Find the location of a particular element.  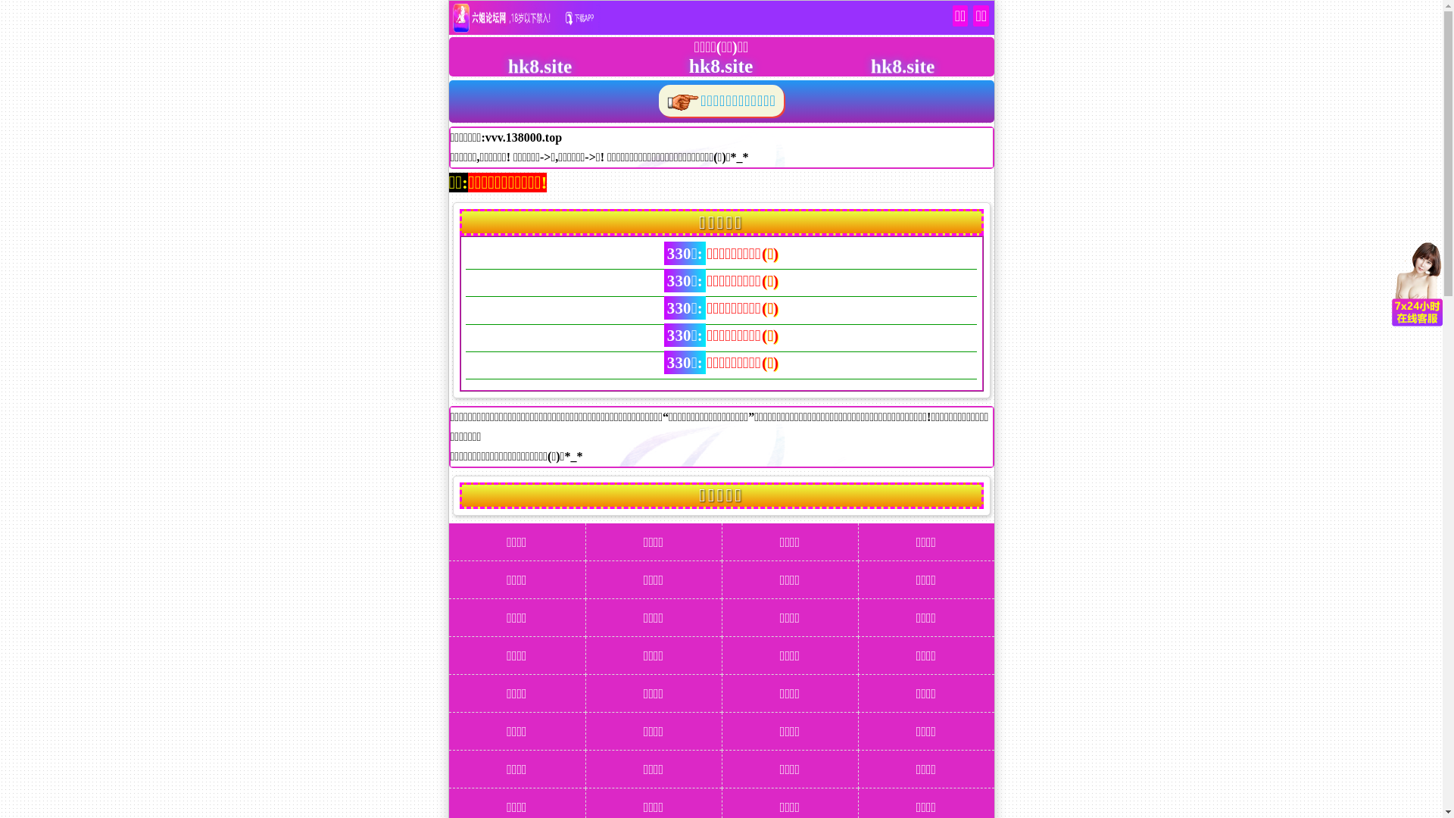

hk8.site is located at coordinates (524, 65).